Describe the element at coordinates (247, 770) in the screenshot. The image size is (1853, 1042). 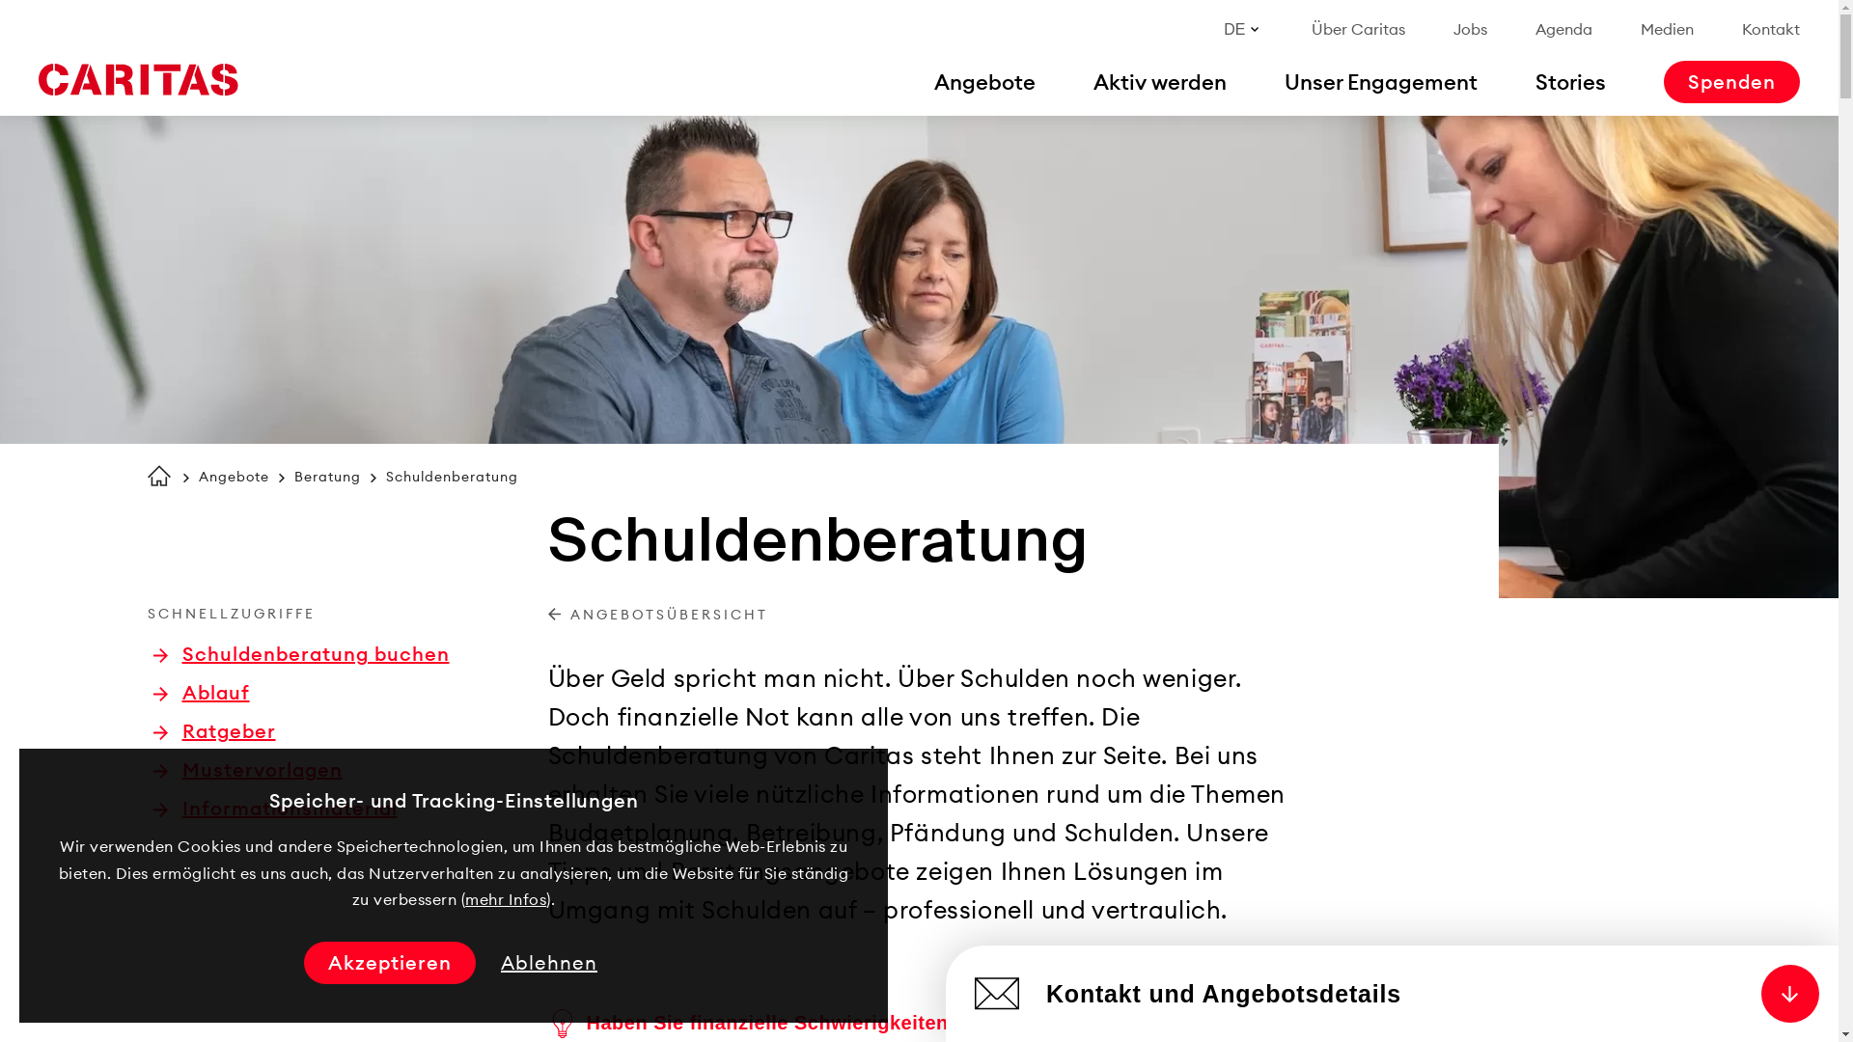
I see `Mustervorlagen` at that location.